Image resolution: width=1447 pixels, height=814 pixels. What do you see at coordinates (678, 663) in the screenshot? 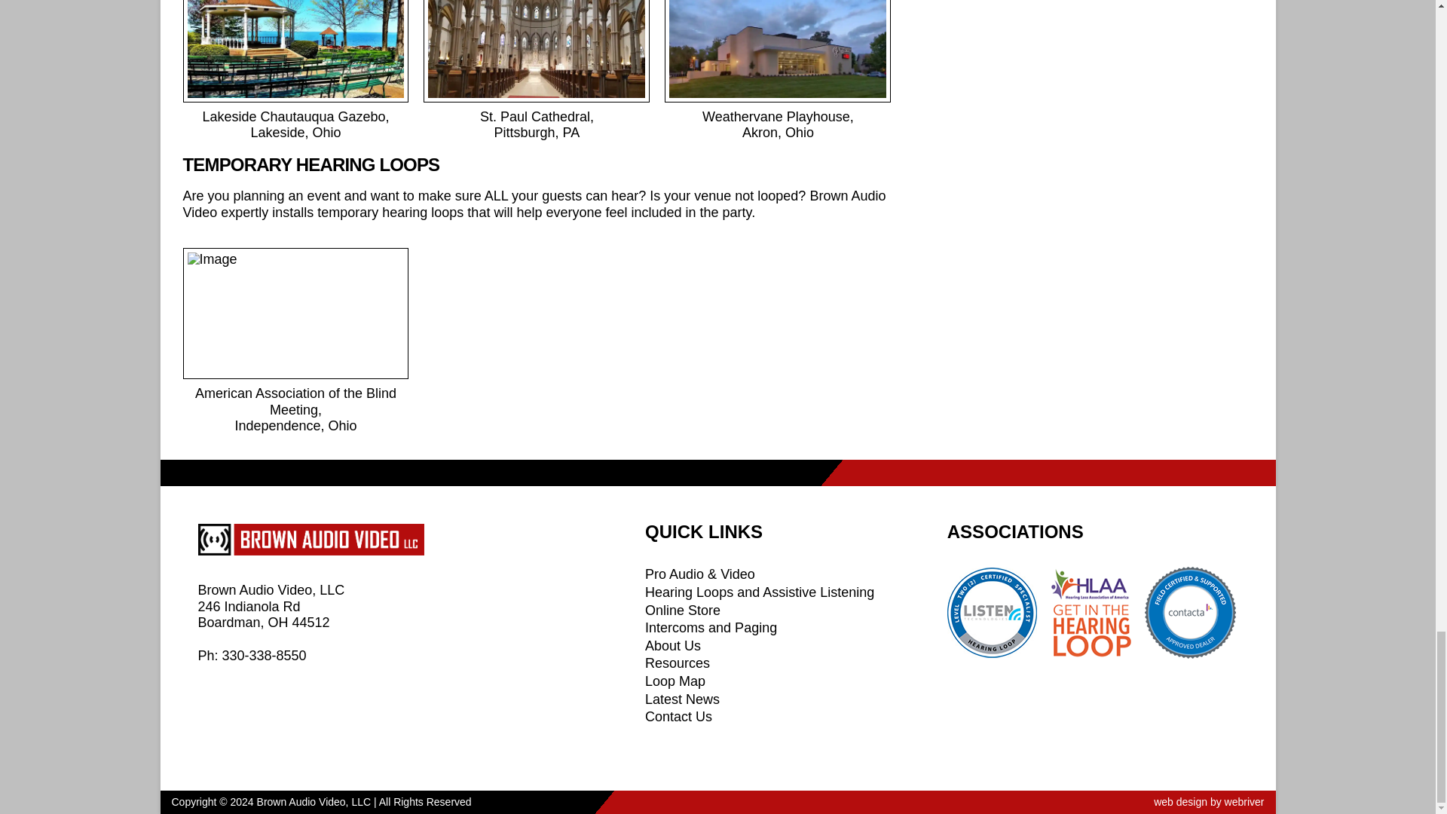
I see `Resources` at bounding box center [678, 663].